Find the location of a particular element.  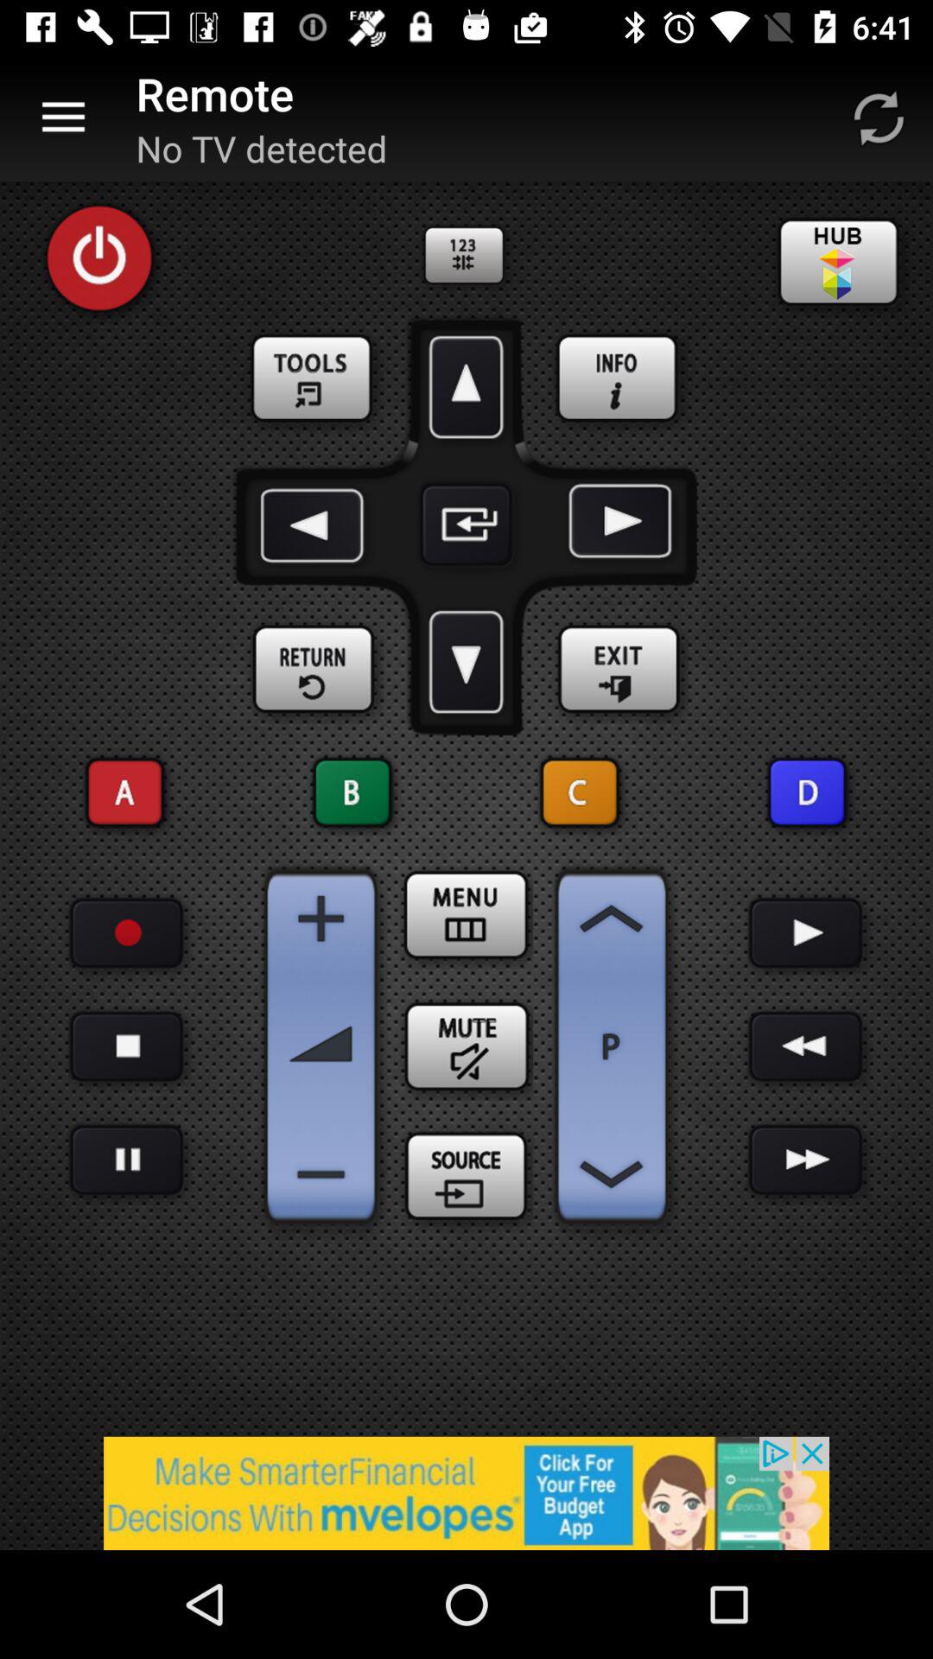

go to next is located at coordinates (617, 524).